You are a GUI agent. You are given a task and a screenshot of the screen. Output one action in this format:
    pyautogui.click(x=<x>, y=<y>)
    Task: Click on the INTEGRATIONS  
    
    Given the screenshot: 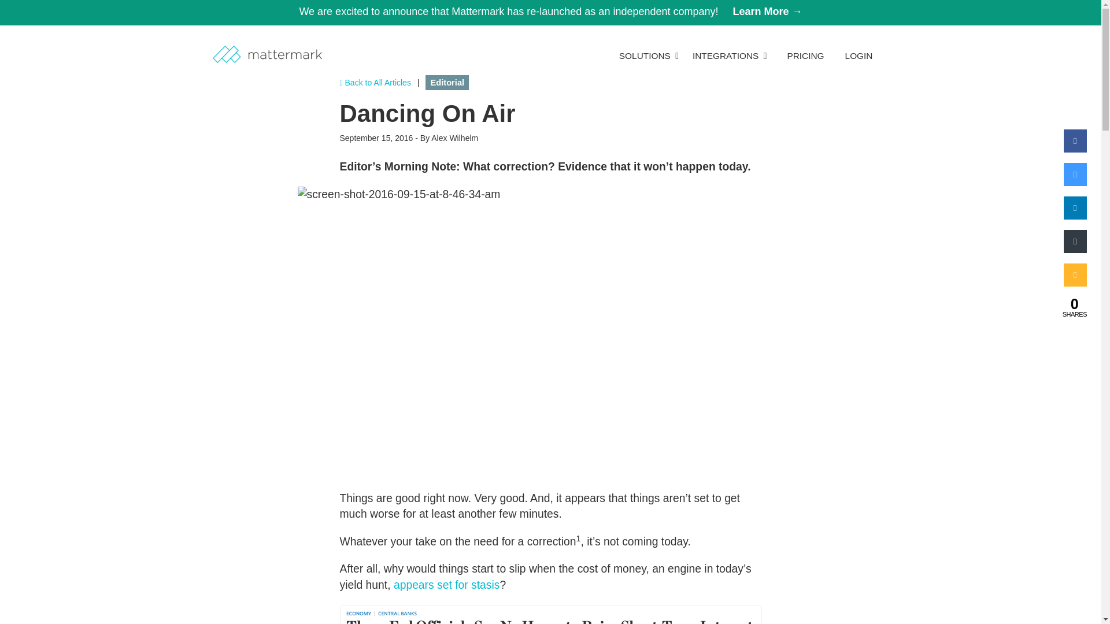 What is the action you would take?
    pyautogui.click(x=730, y=55)
    